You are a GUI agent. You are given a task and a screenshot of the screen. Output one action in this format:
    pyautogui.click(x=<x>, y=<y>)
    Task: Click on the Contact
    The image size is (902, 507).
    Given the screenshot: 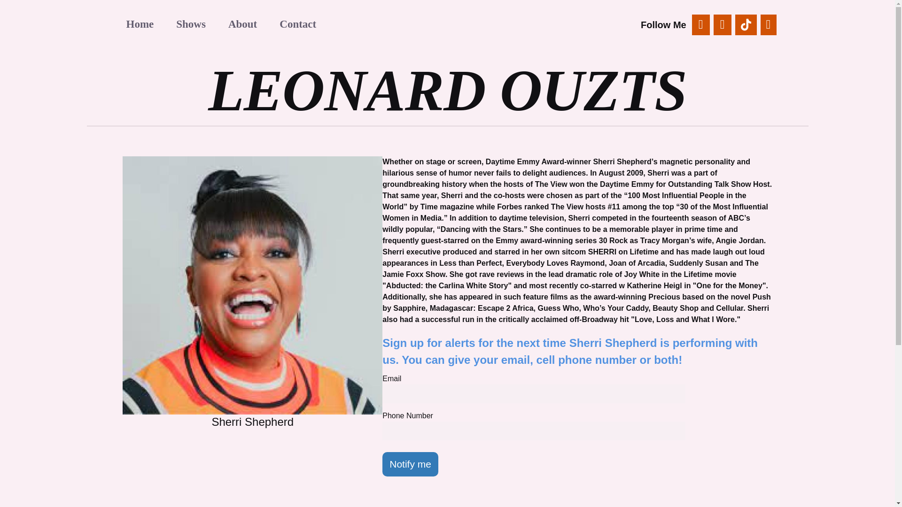 What is the action you would take?
    pyautogui.click(x=298, y=23)
    